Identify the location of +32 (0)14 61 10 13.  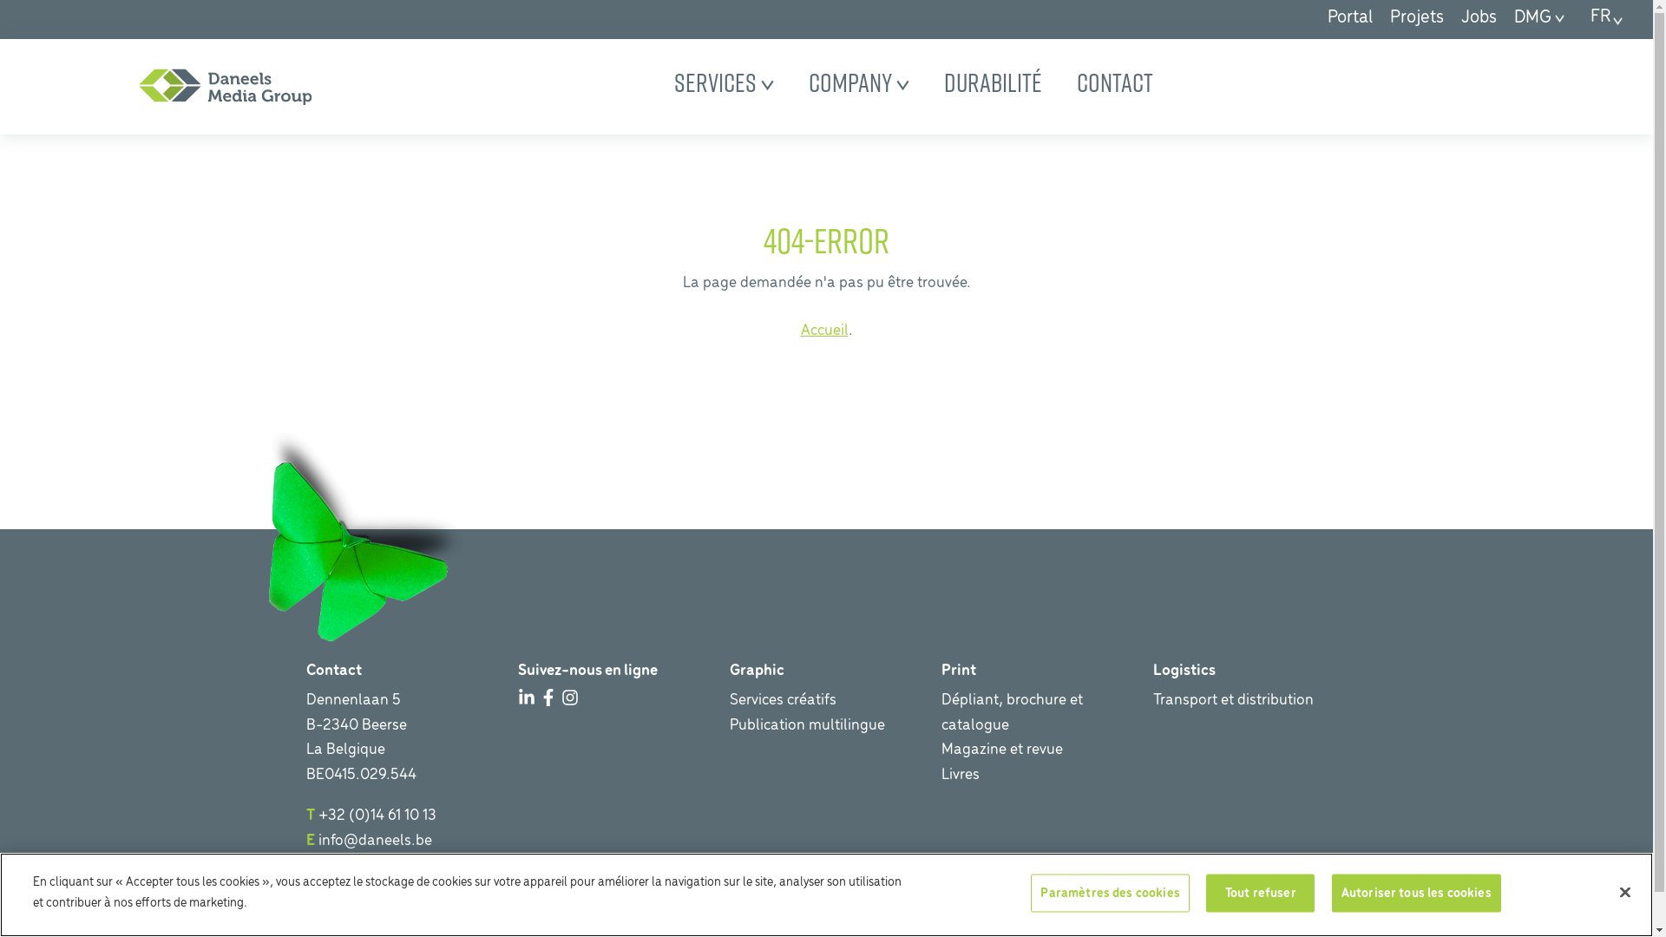
(377, 816).